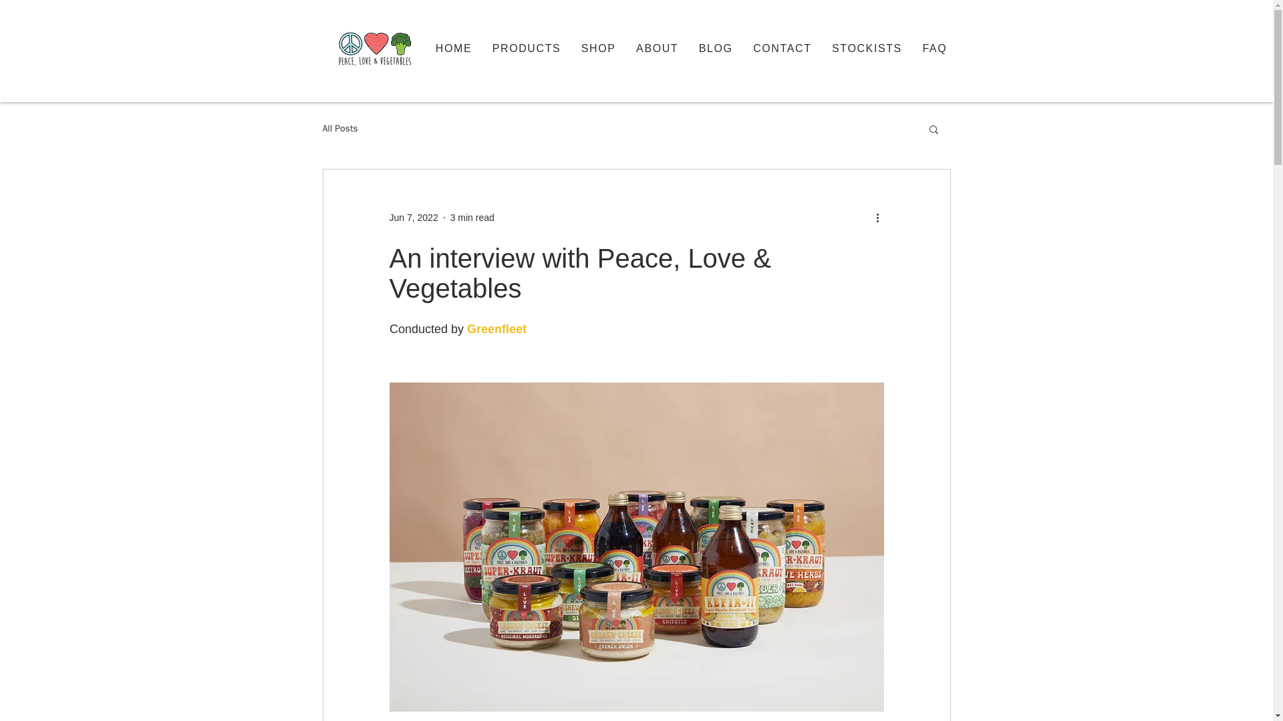 The image size is (1283, 721). I want to click on HOME, so click(453, 48).